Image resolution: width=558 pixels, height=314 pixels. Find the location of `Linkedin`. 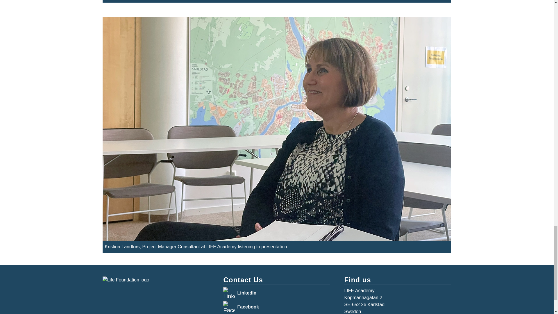

Linkedin is located at coordinates (229, 293).